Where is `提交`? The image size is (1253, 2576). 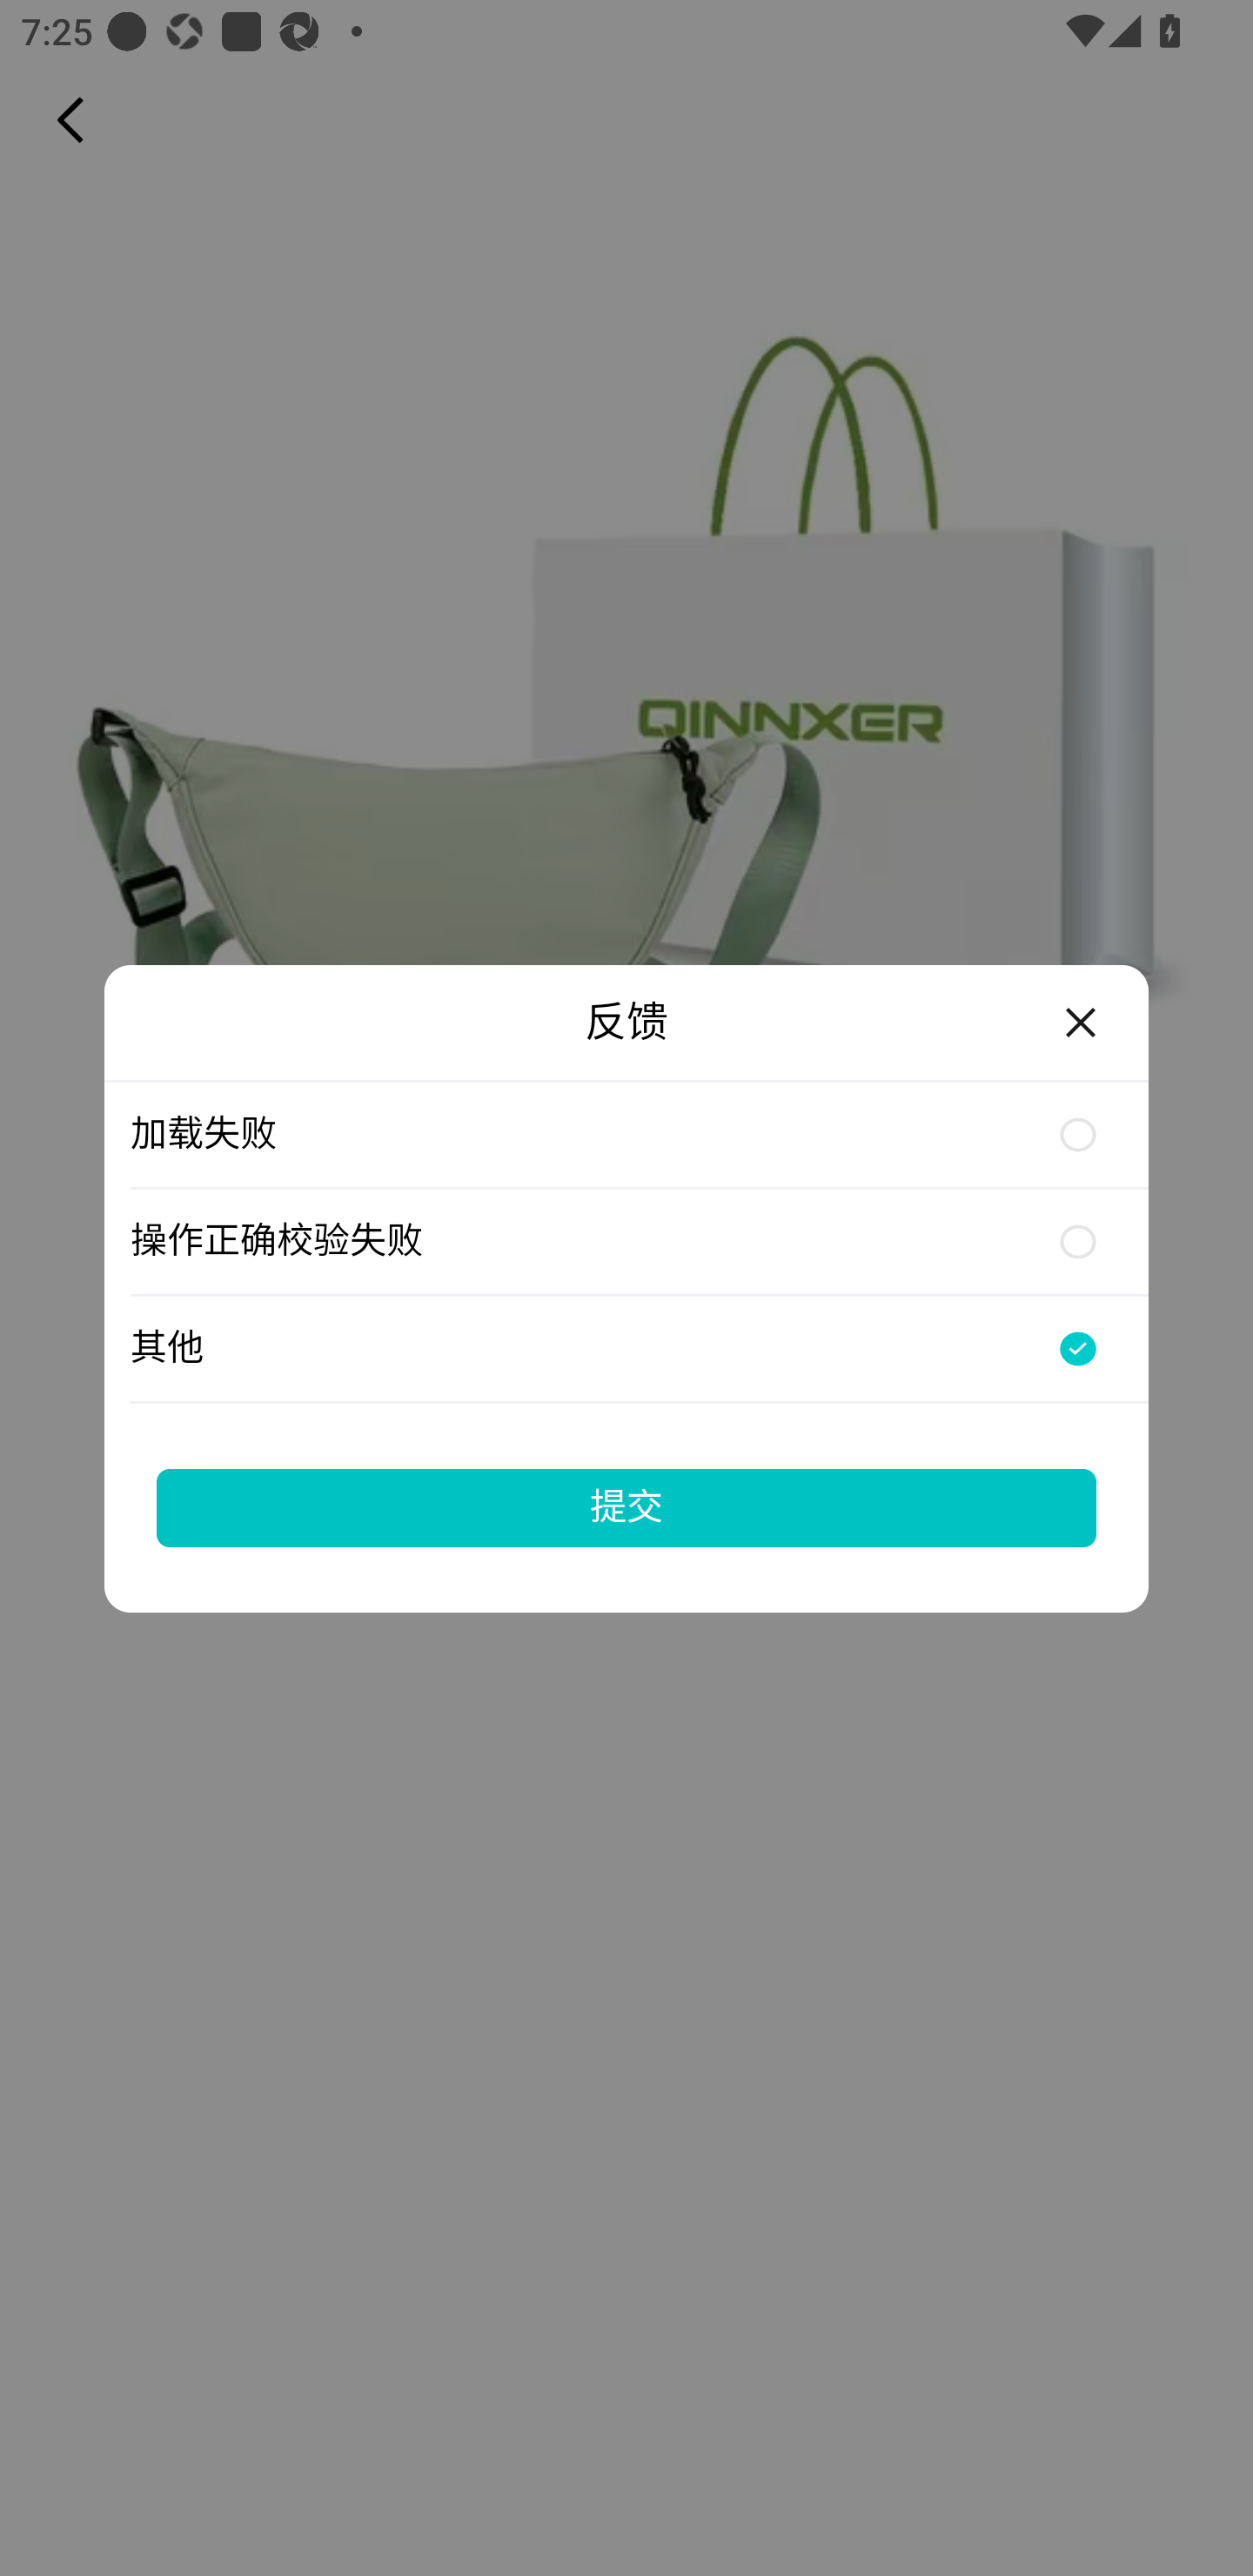
提交 is located at coordinates (626, 1507).